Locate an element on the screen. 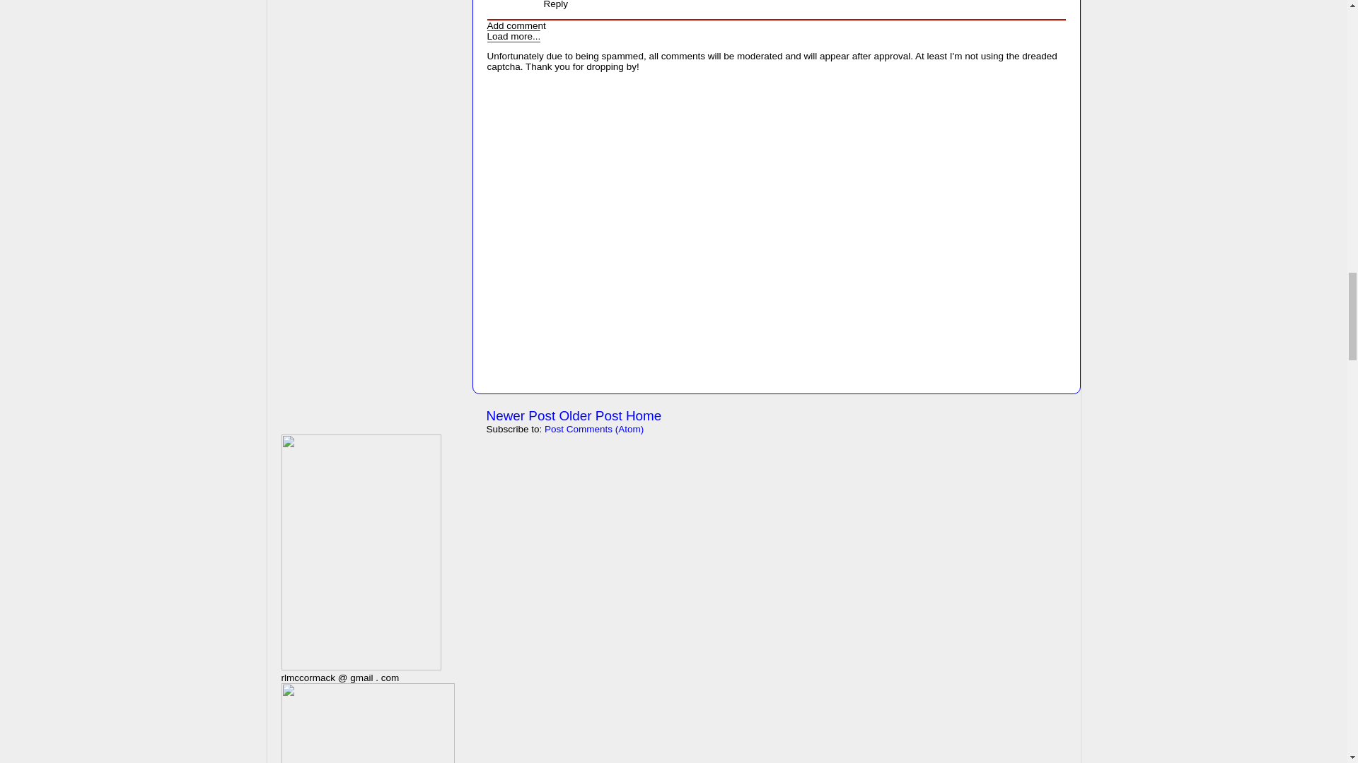 The height and width of the screenshot is (763, 1358). Older Post is located at coordinates (590, 415).